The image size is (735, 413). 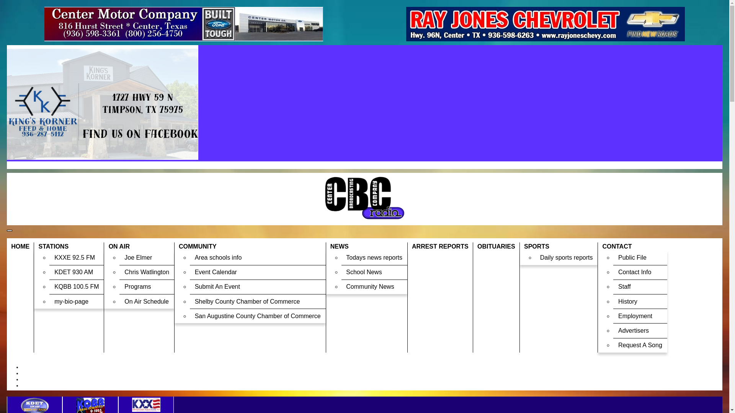 I want to click on Todays news reports, so click(x=374, y=257).